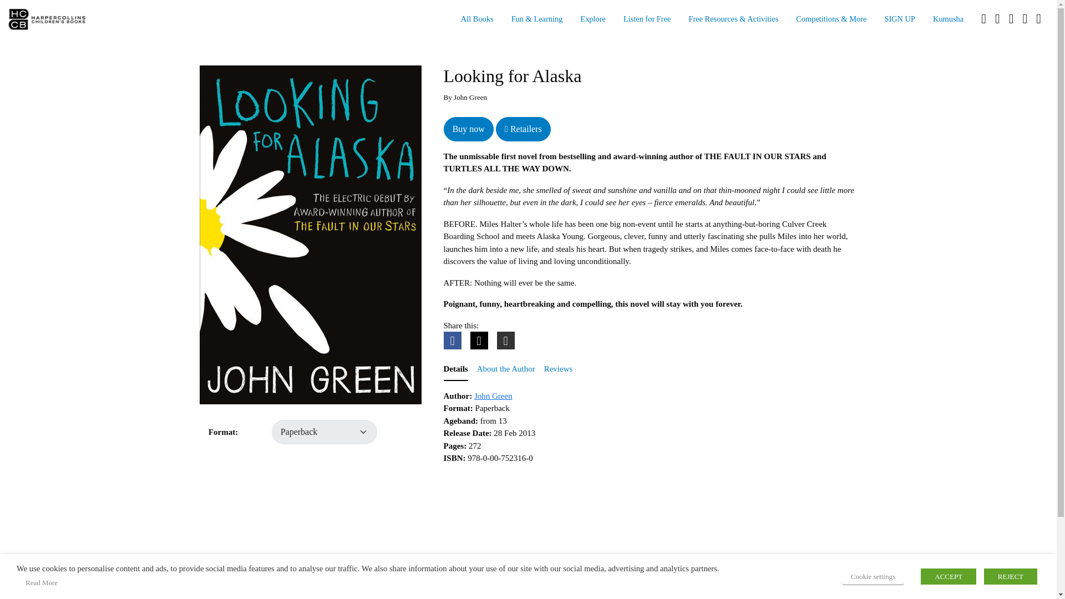 The width and height of the screenshot is (1065, 599). What do you see at coordinates (469, 128) in the screenshot?
I see `Buy now` at bounding box center [469, 128].